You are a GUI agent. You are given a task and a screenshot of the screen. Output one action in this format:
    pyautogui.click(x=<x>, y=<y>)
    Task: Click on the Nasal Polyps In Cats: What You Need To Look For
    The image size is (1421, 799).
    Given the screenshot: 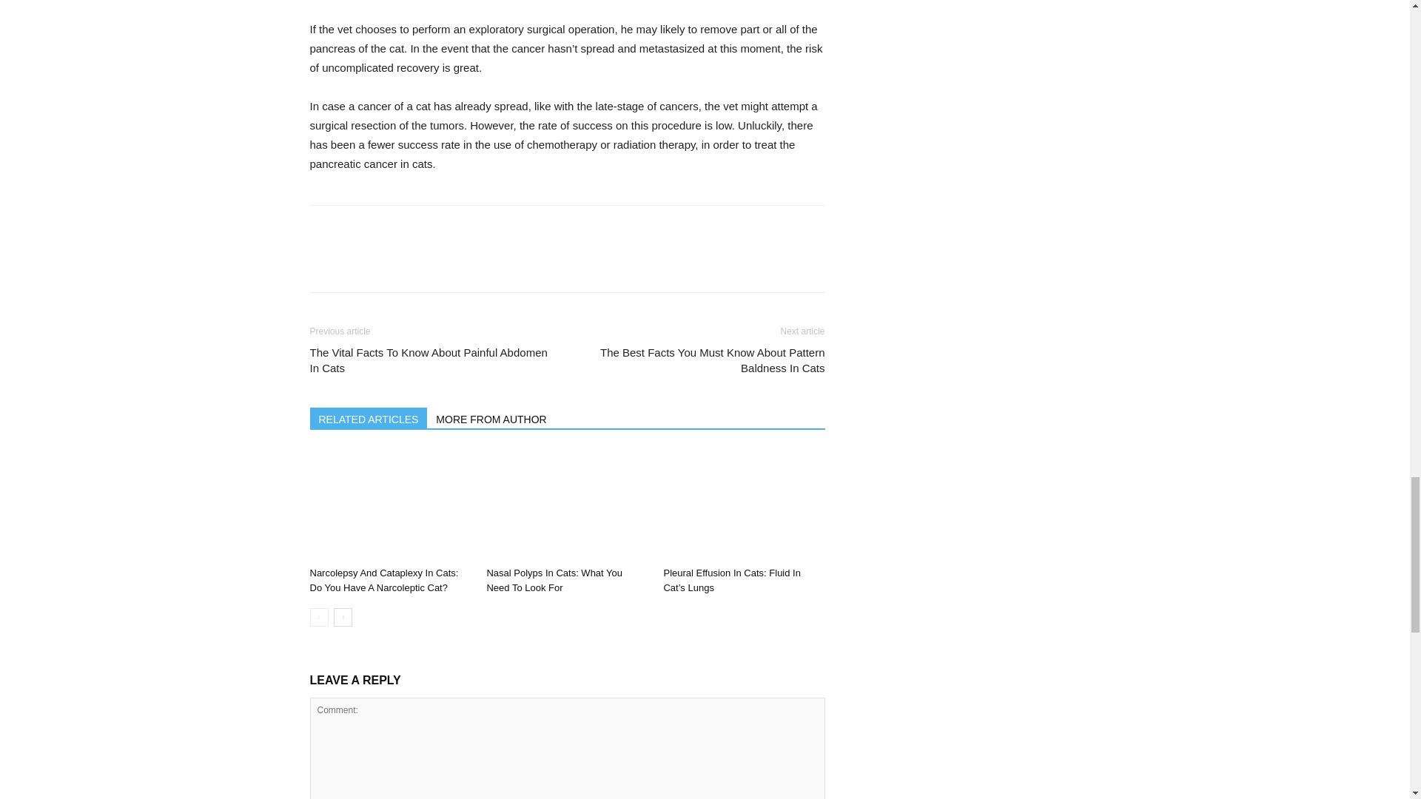 What is the action you would take?
    pyautogui.click(x=554, y=580)
    